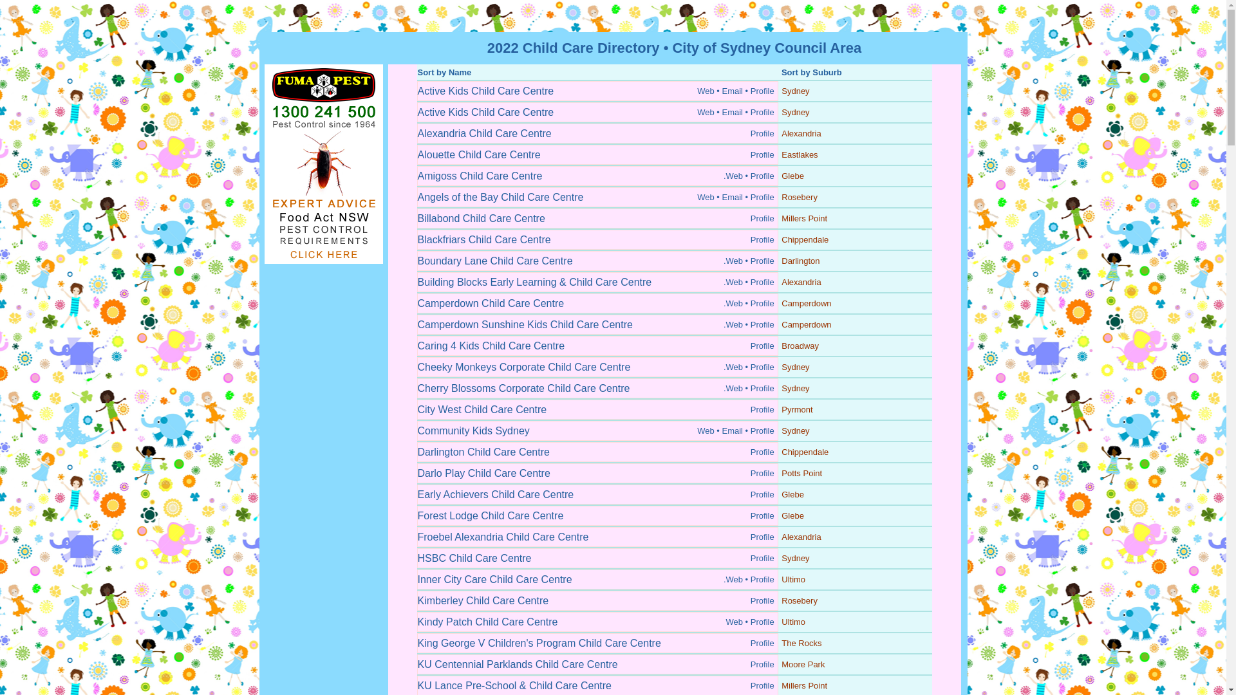 Image resolution: width=1236 pixels, height=695 pixels. I want to click on Kimberley Child Care Centre
Profile, so click(597, 601).